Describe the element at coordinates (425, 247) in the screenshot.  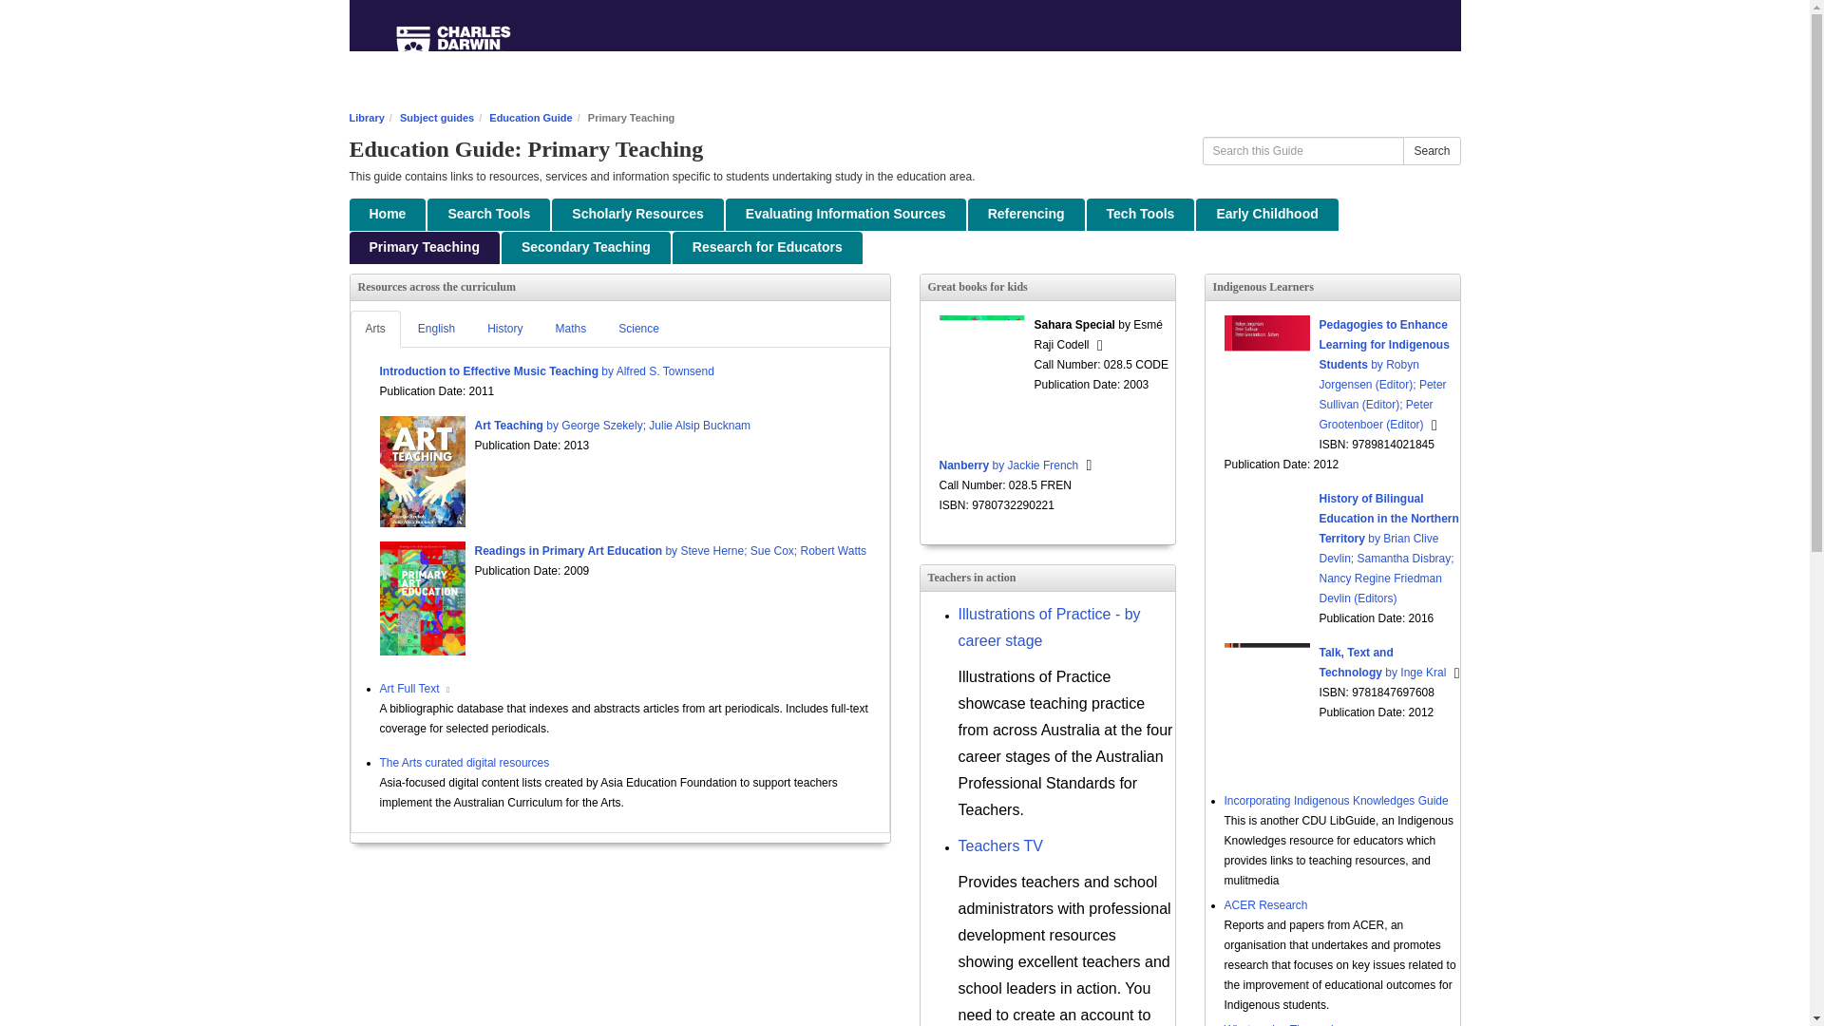
I see `Primary Teaching` at that location.